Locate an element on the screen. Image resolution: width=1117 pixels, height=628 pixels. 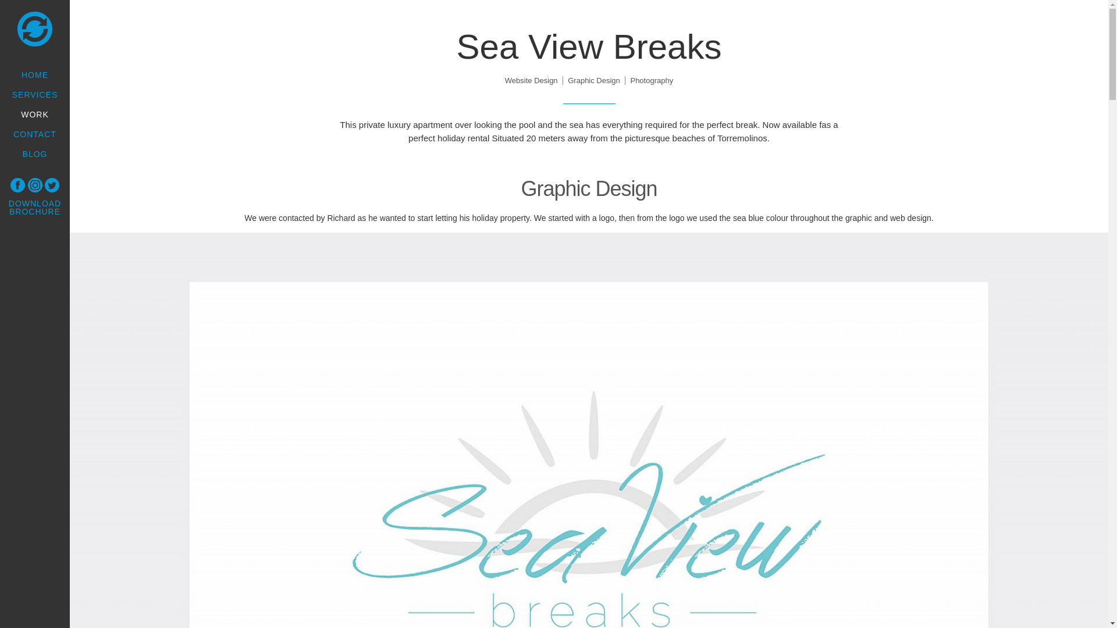
CONTACT is located at coordinates (35, 134).